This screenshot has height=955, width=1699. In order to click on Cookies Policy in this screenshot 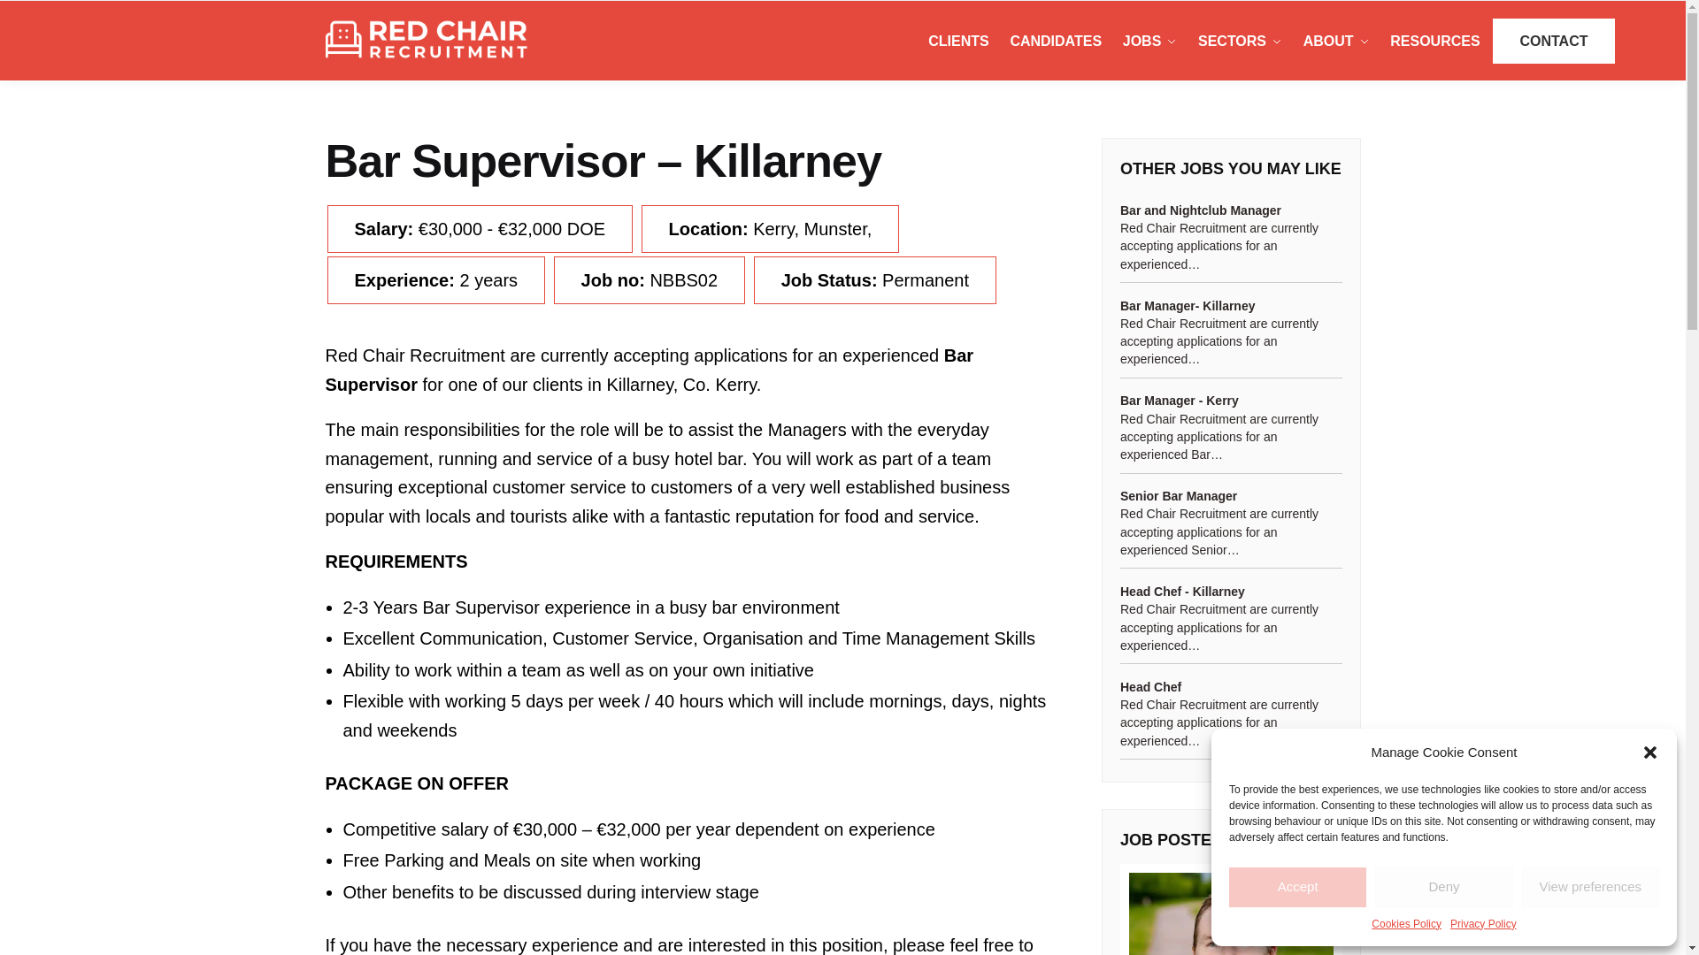, I will do `click(1405, 924)`.